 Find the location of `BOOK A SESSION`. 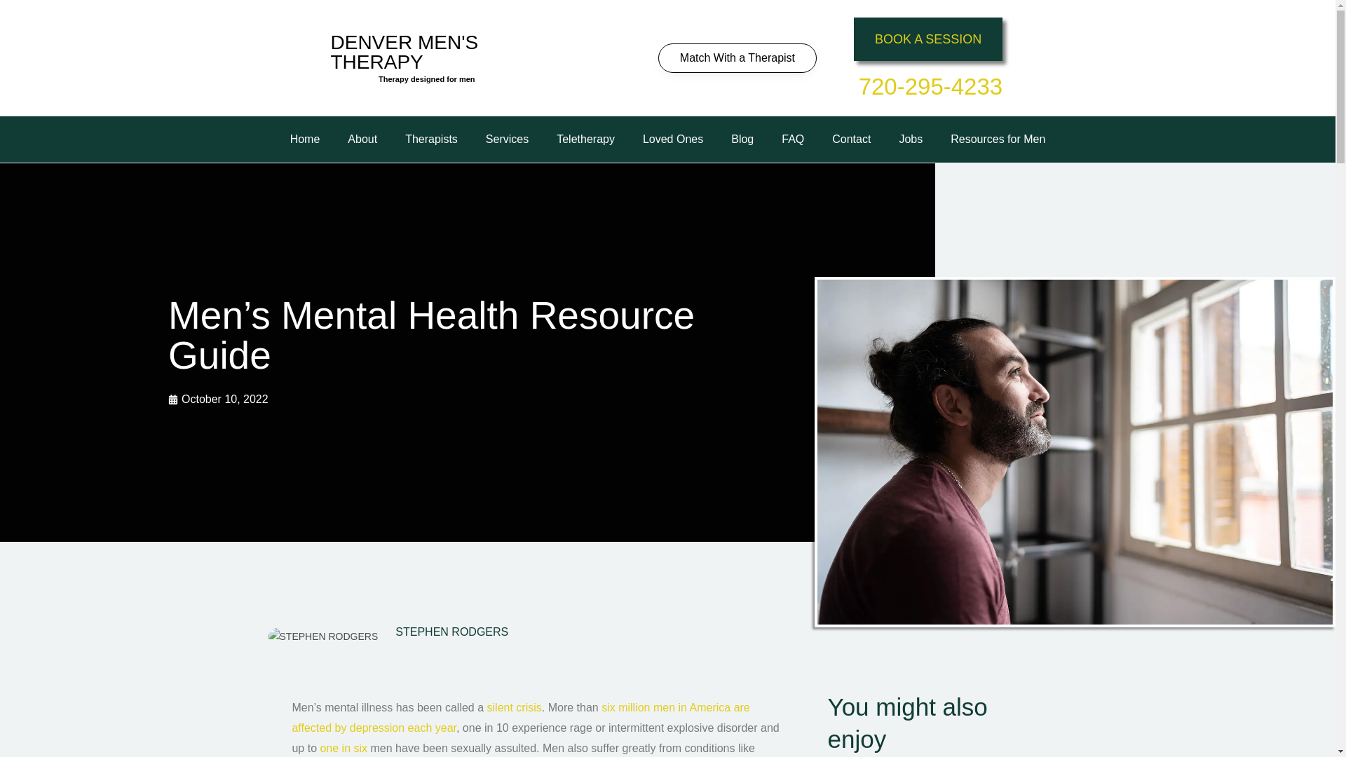

BOOK A SESSION is located at coordinates (928, 39).